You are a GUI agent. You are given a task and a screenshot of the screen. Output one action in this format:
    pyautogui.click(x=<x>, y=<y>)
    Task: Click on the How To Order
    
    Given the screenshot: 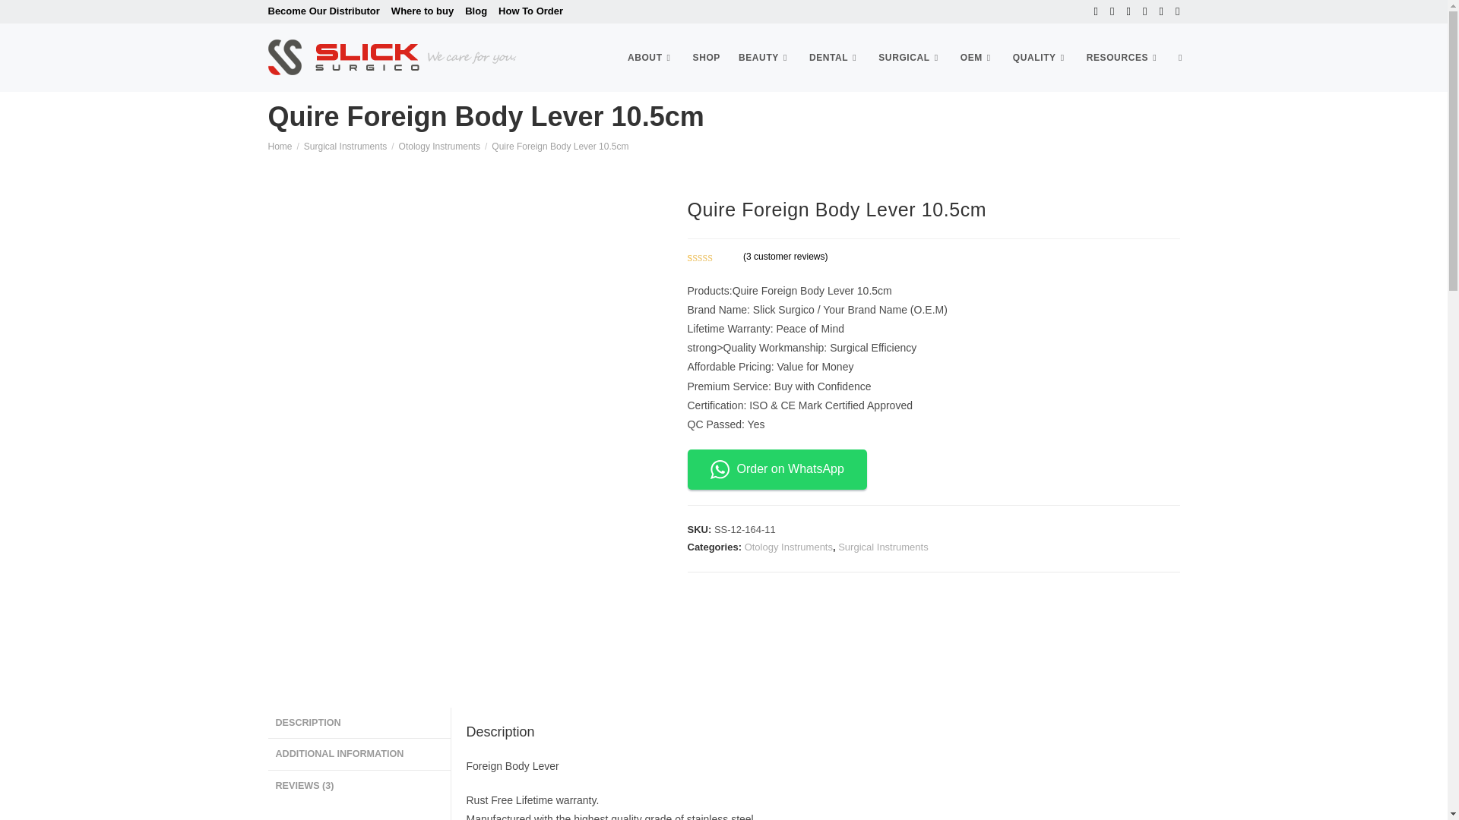 What is the action you would take?
    pyautogui.click(x=530, y=11)
    